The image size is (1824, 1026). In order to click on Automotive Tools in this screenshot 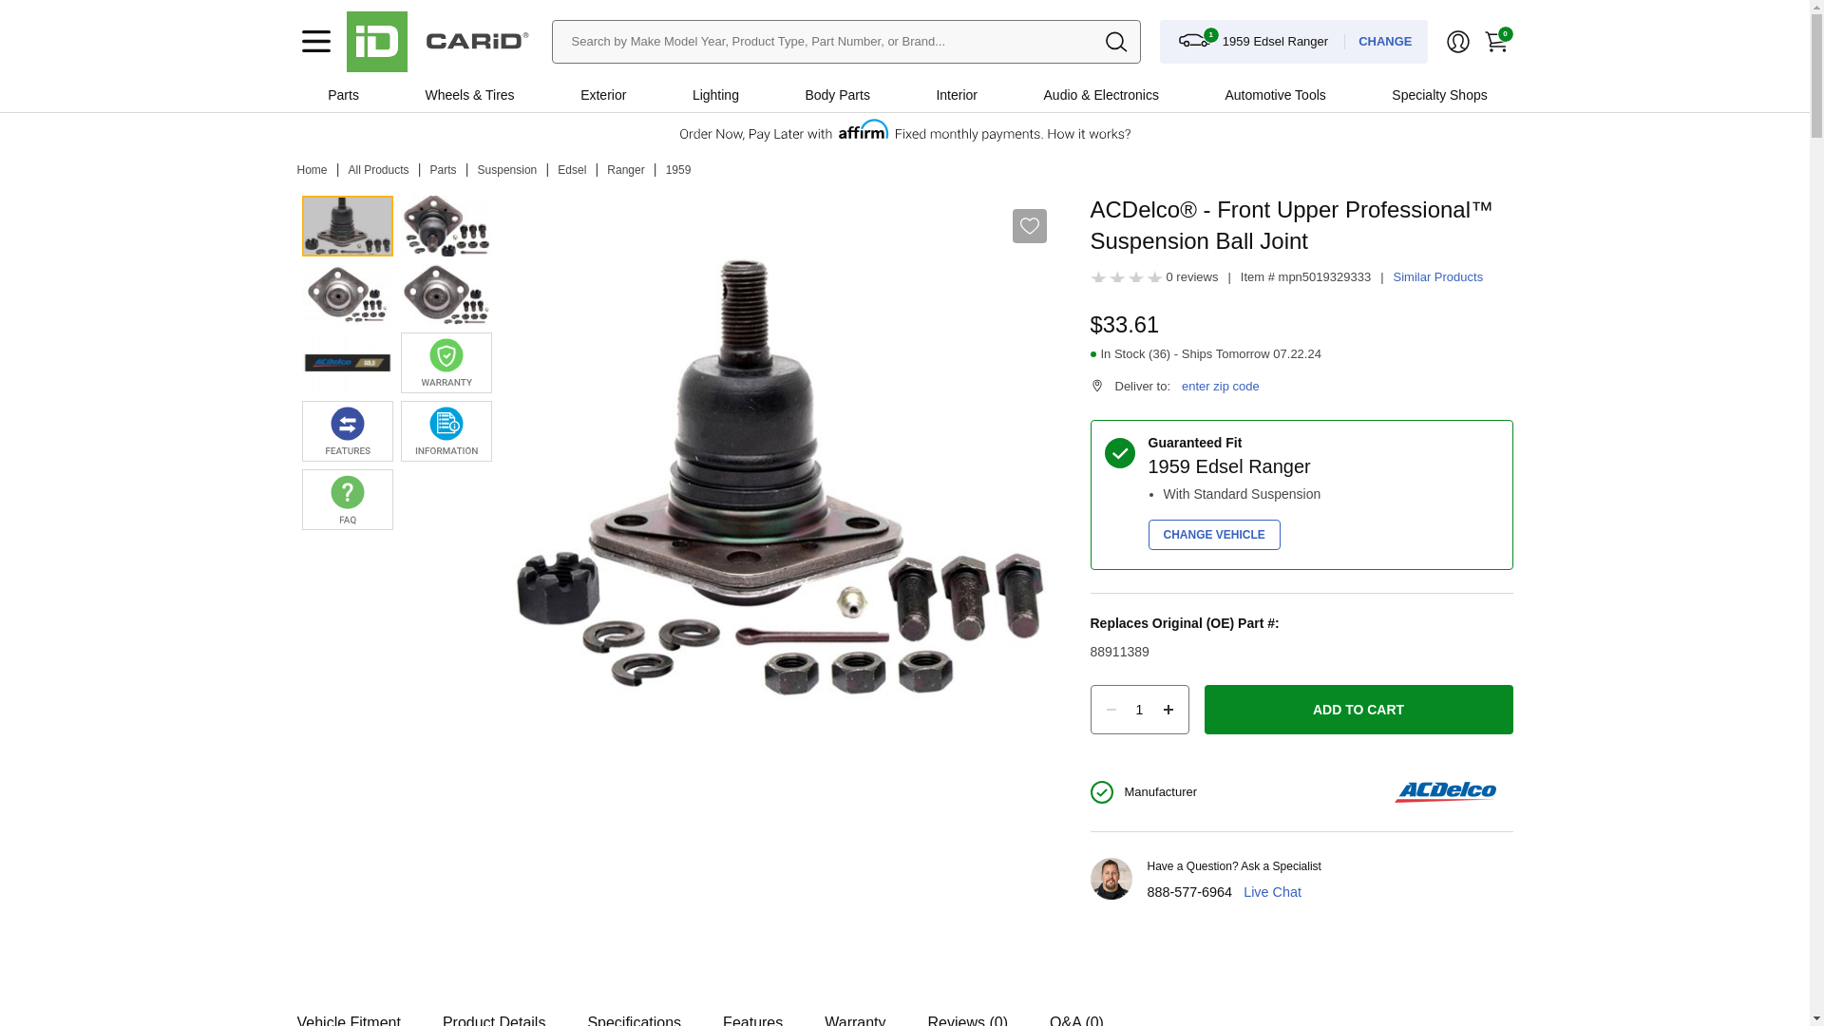, I will do `click(1275, 95)`.